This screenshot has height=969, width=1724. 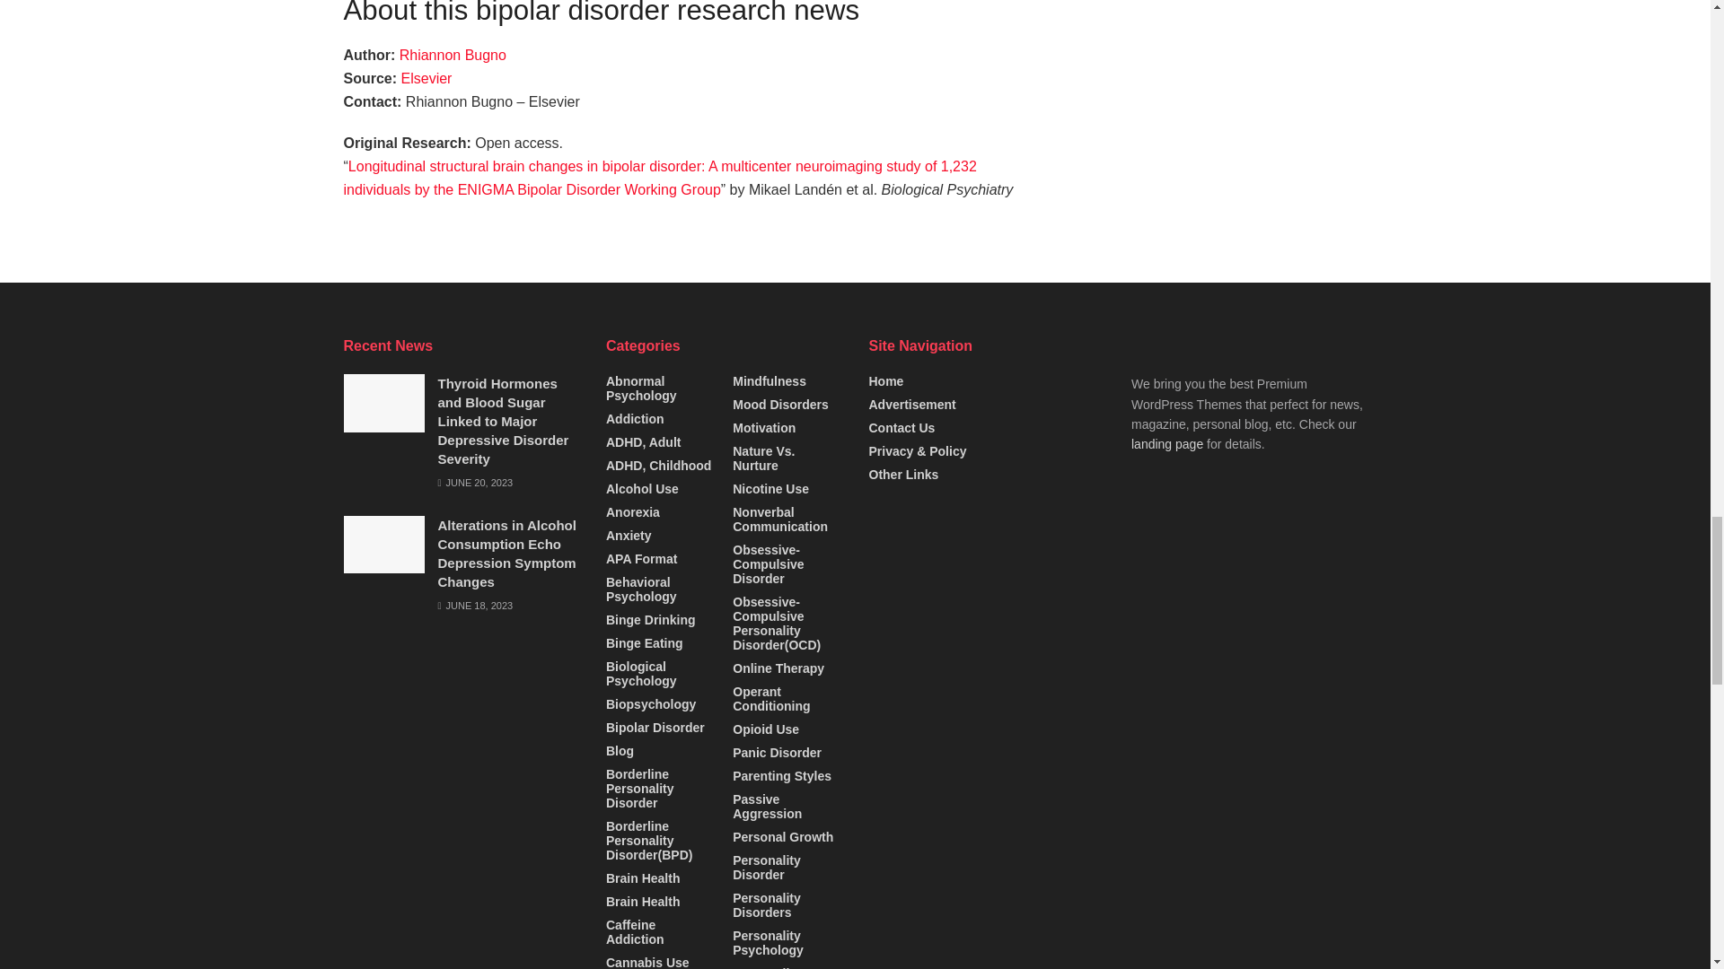 I want to click on ADHD, Adult, so click(x=643, y=441).